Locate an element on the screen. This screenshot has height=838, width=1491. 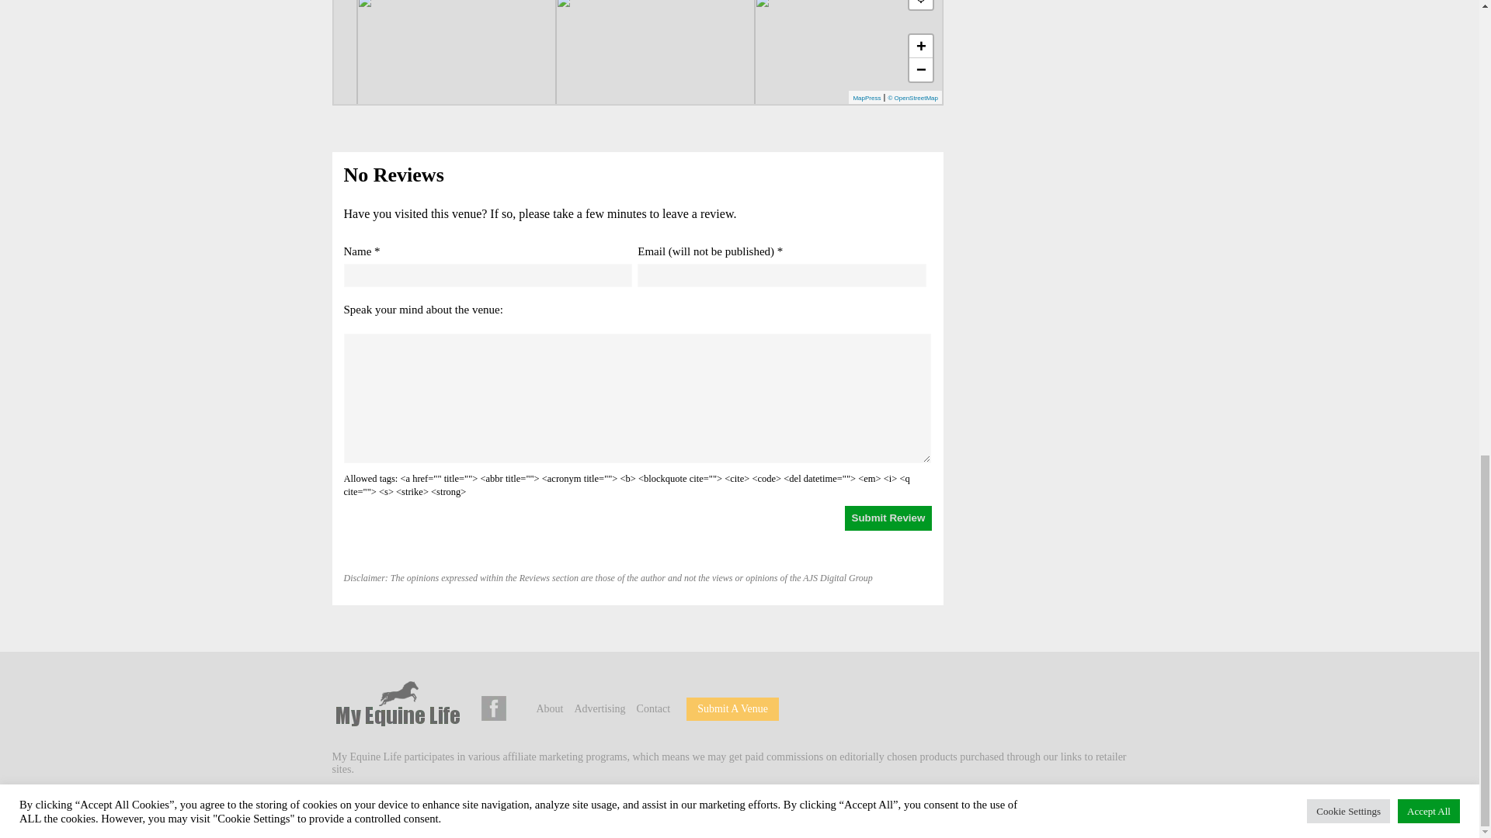
Contact is located at coordinates (654, 709).